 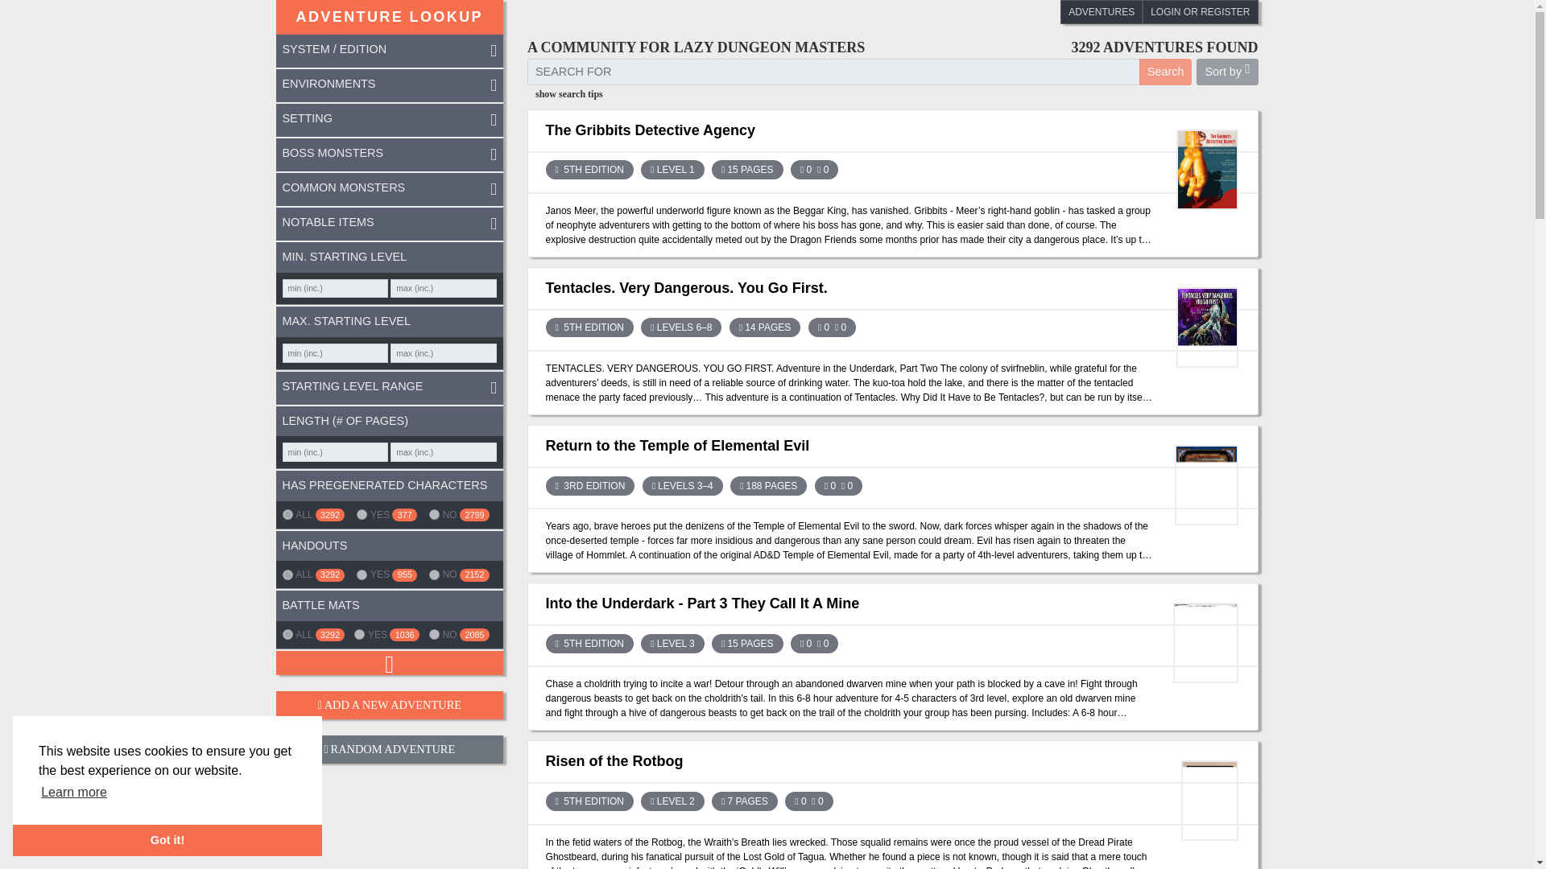 I want to click on 1, so click(x=362, y=575).